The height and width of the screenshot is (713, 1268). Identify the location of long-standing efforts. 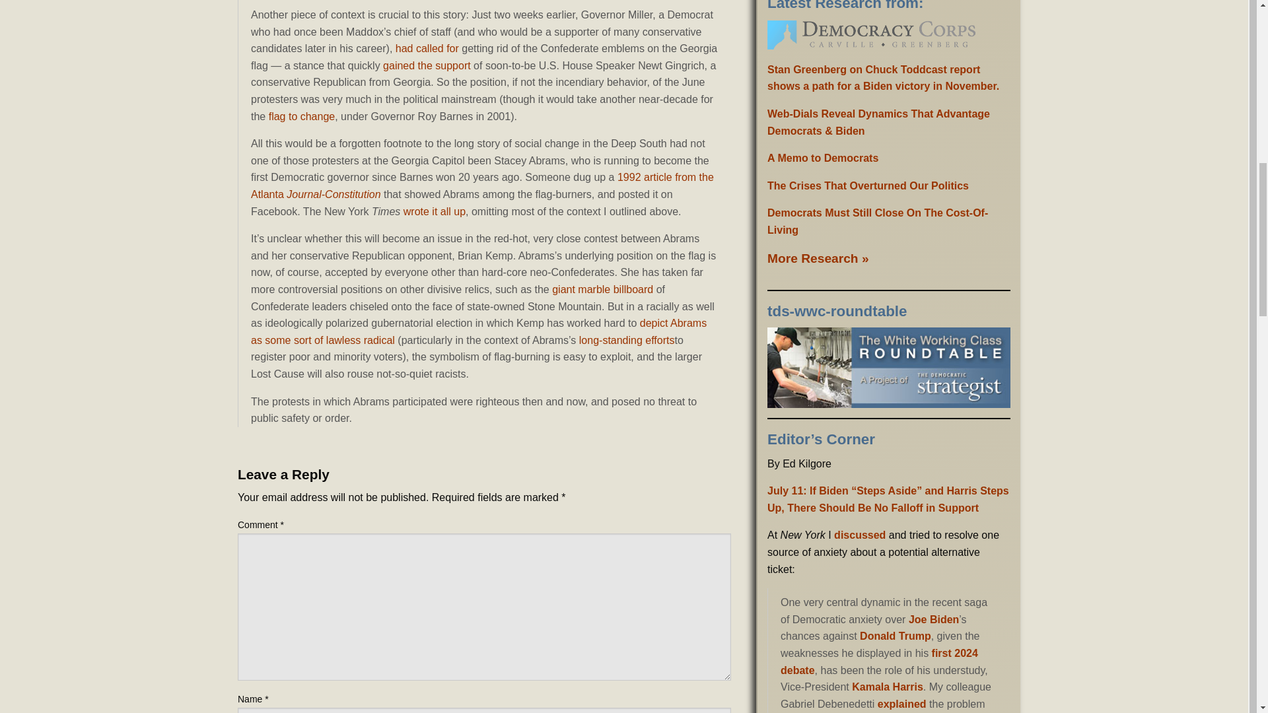
(627, 339).